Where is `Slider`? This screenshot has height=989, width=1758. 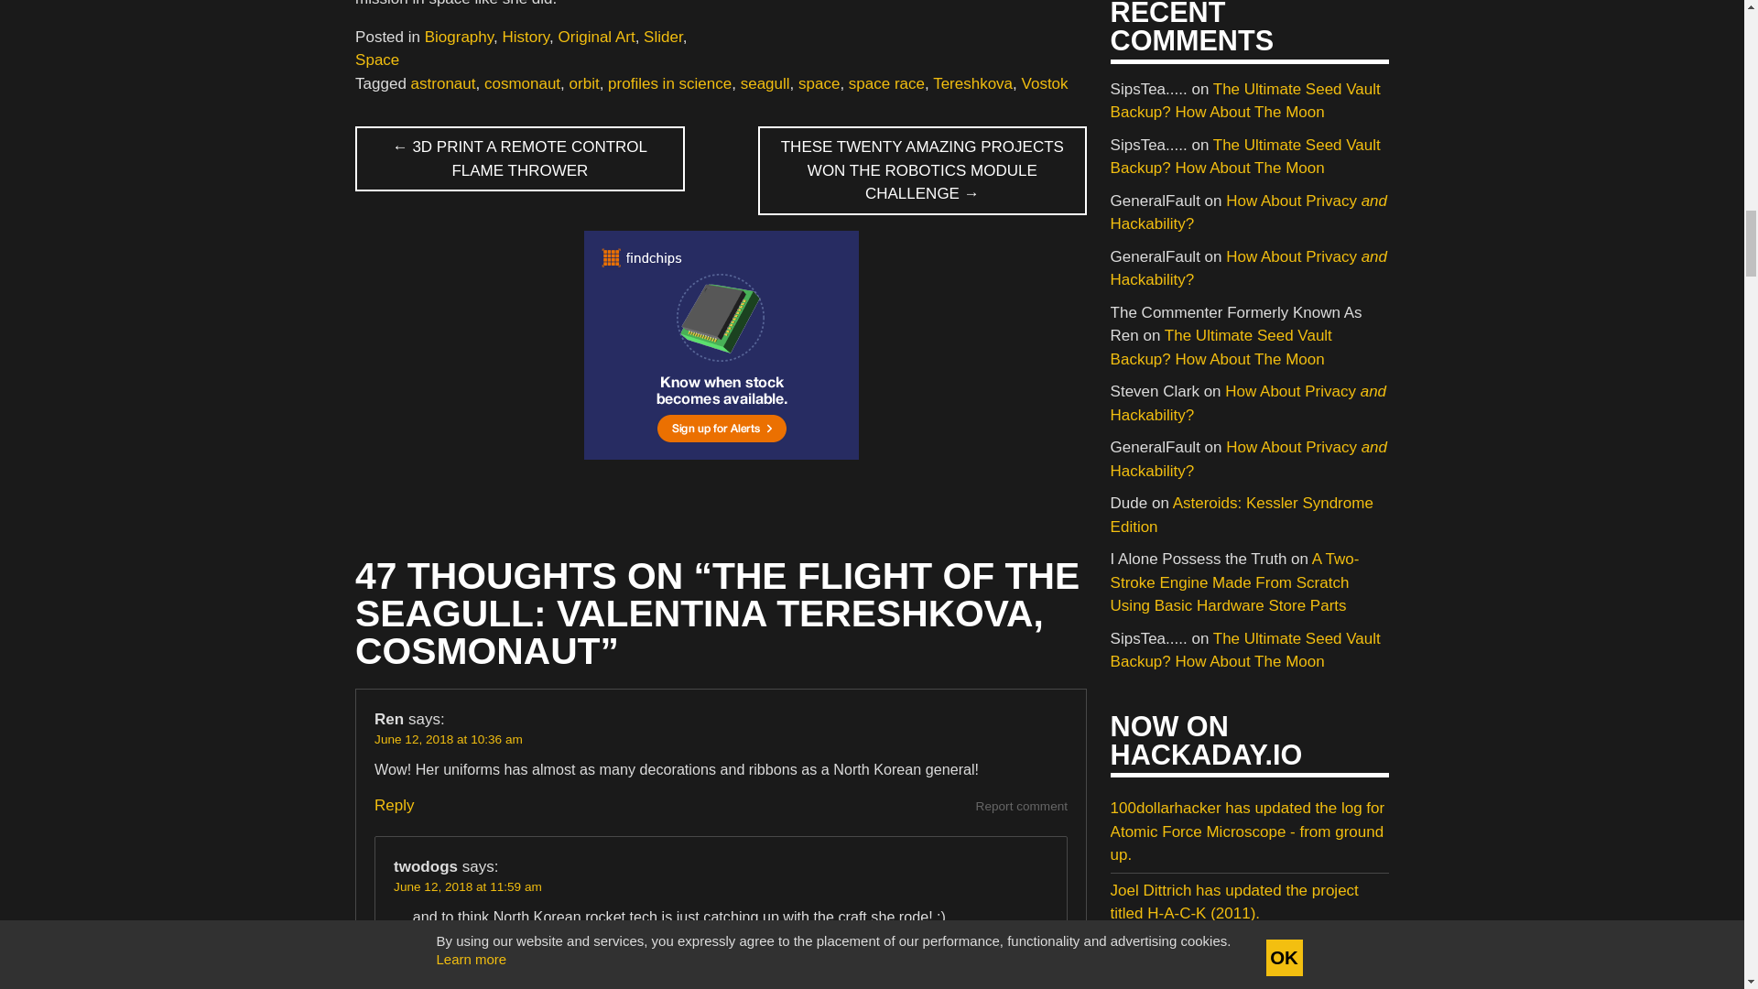 Slider is located at coordinates (663, 37).